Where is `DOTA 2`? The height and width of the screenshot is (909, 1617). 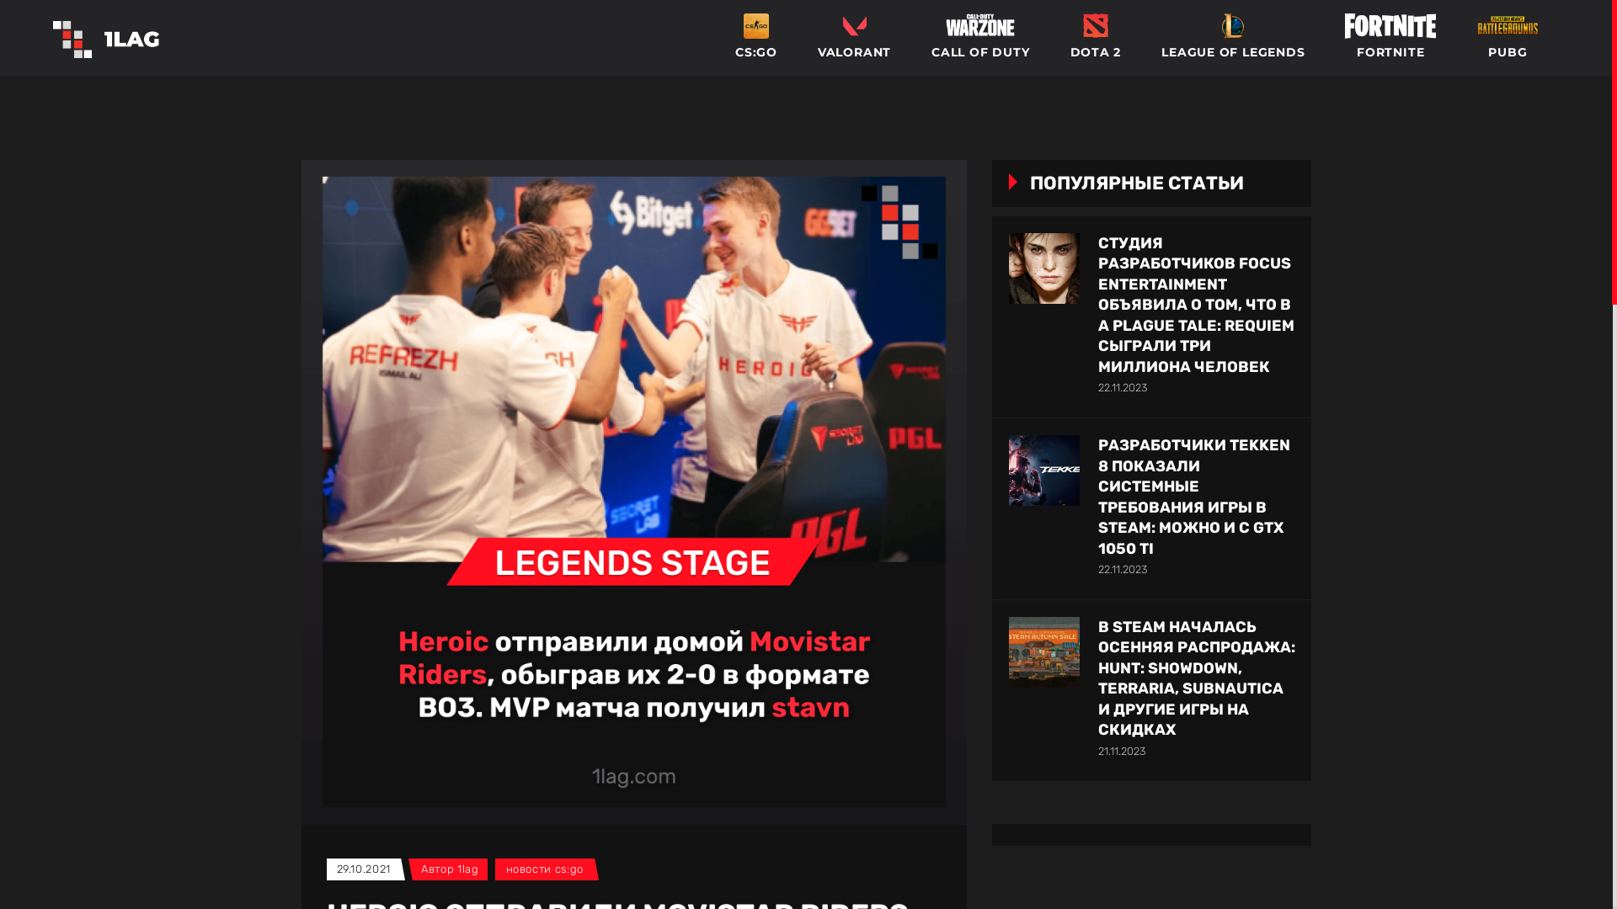 DOTA 2 is located at coordinates (1095, 38).